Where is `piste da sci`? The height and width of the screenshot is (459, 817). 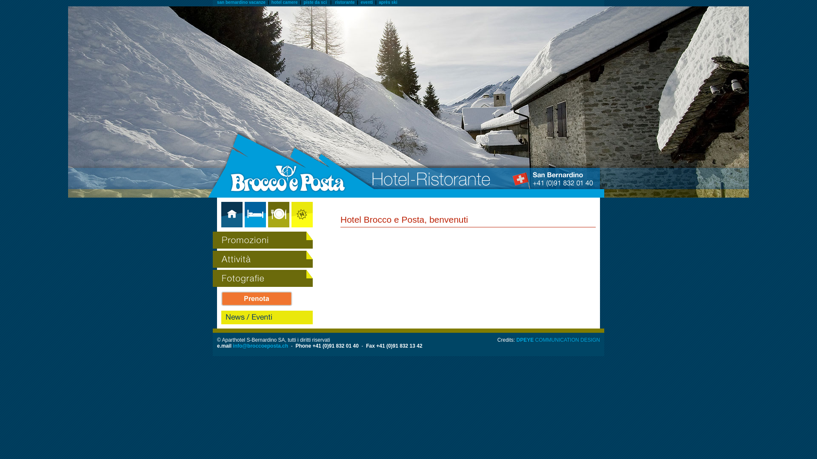
piste da sci is located at coordinates (315, 3).